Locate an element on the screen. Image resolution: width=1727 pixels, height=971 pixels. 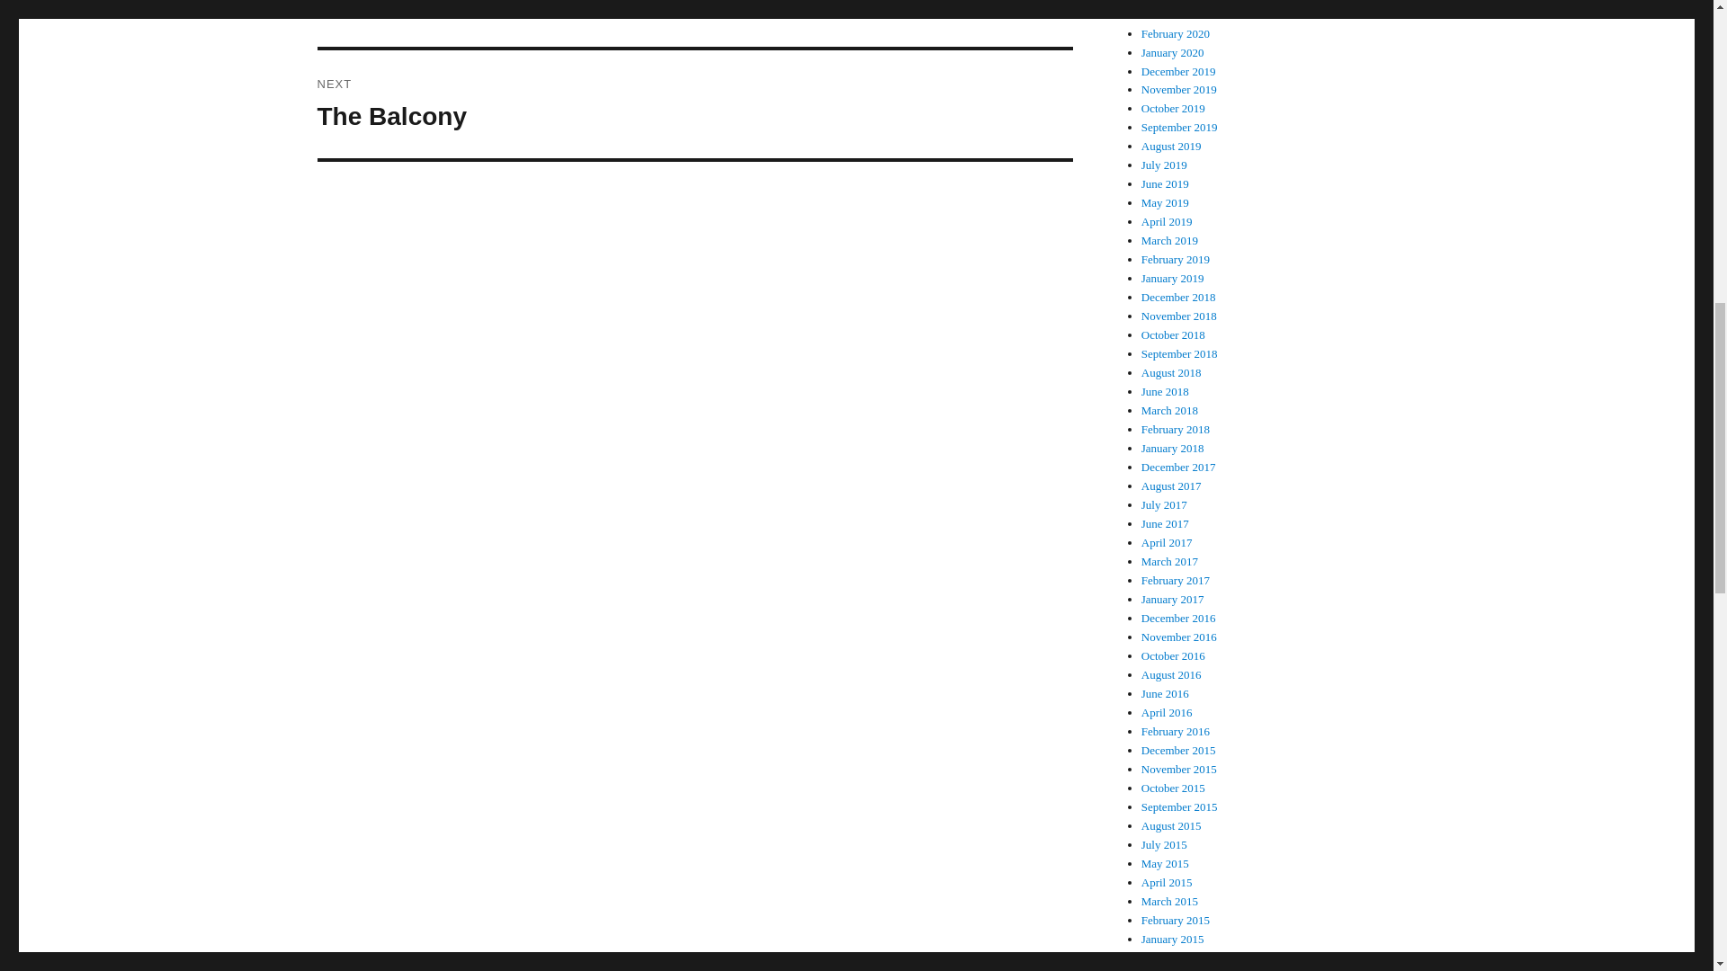
March 2020 is located at coordinates (1166, 203).